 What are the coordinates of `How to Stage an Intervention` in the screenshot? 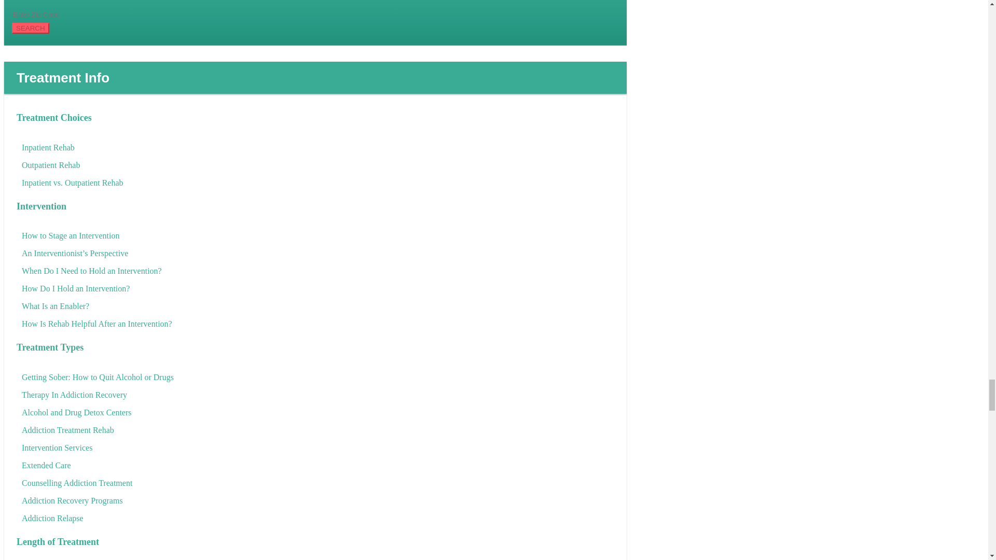 It's located at (318, 235).